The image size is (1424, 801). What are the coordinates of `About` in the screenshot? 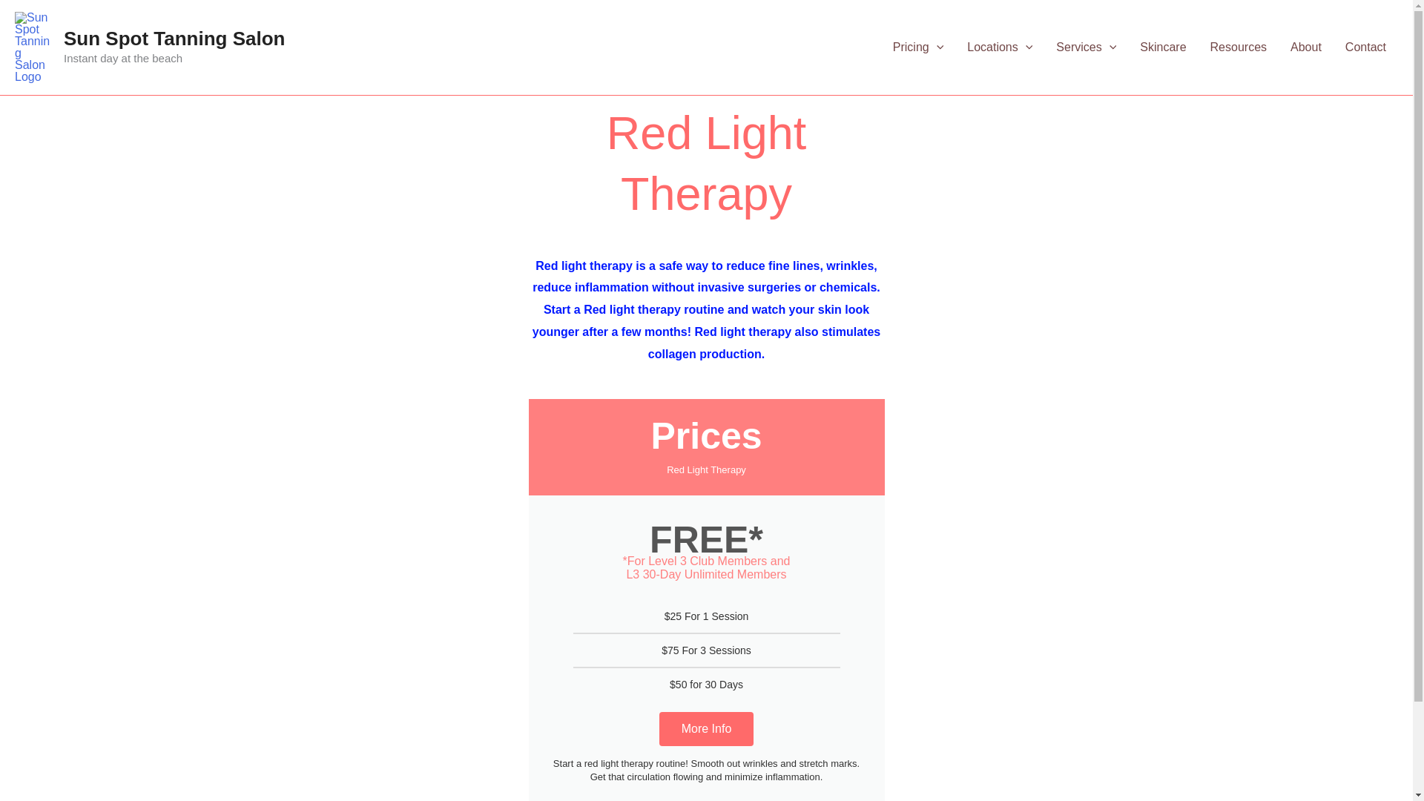 It's located at (1305, 47).